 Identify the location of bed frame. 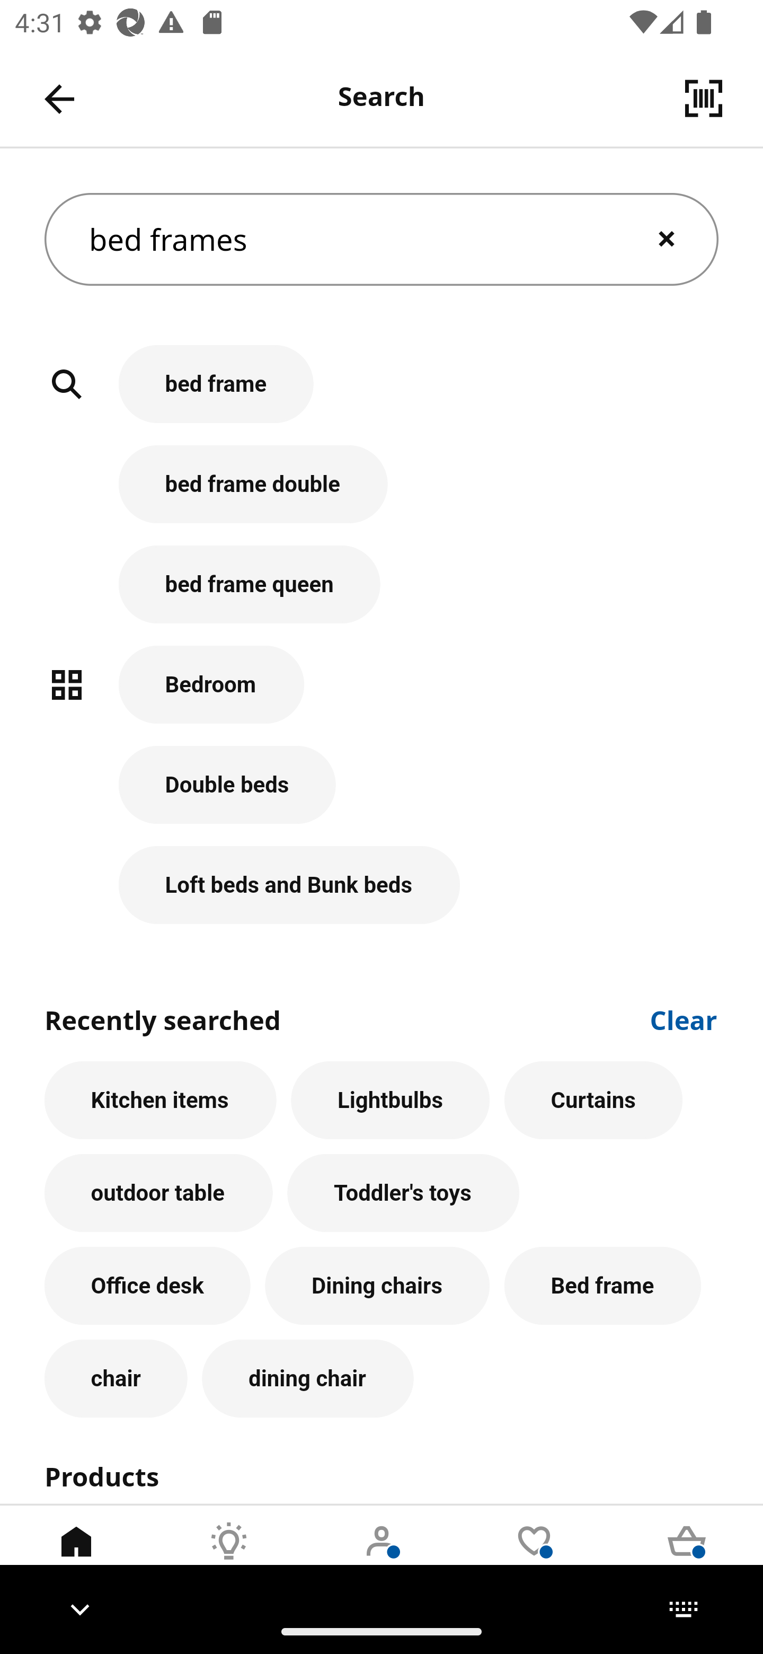
(381, 395).